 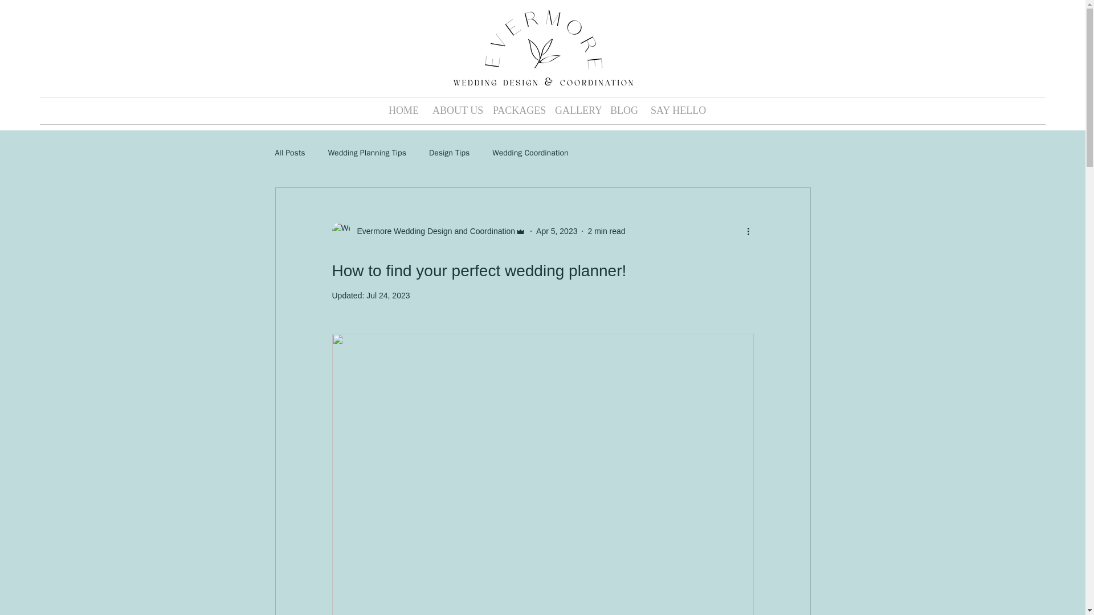 I want to click on Design Tips, so click(x=449, y=153).